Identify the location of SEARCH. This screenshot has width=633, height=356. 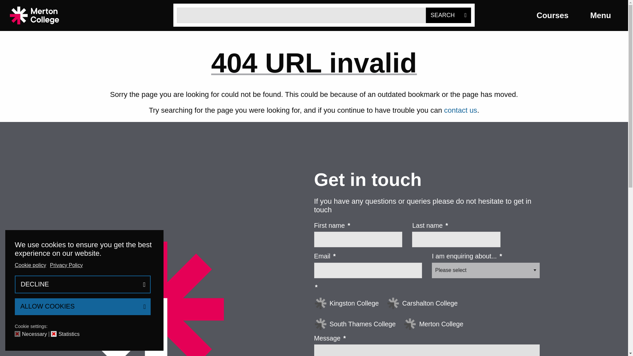
(448, 15).